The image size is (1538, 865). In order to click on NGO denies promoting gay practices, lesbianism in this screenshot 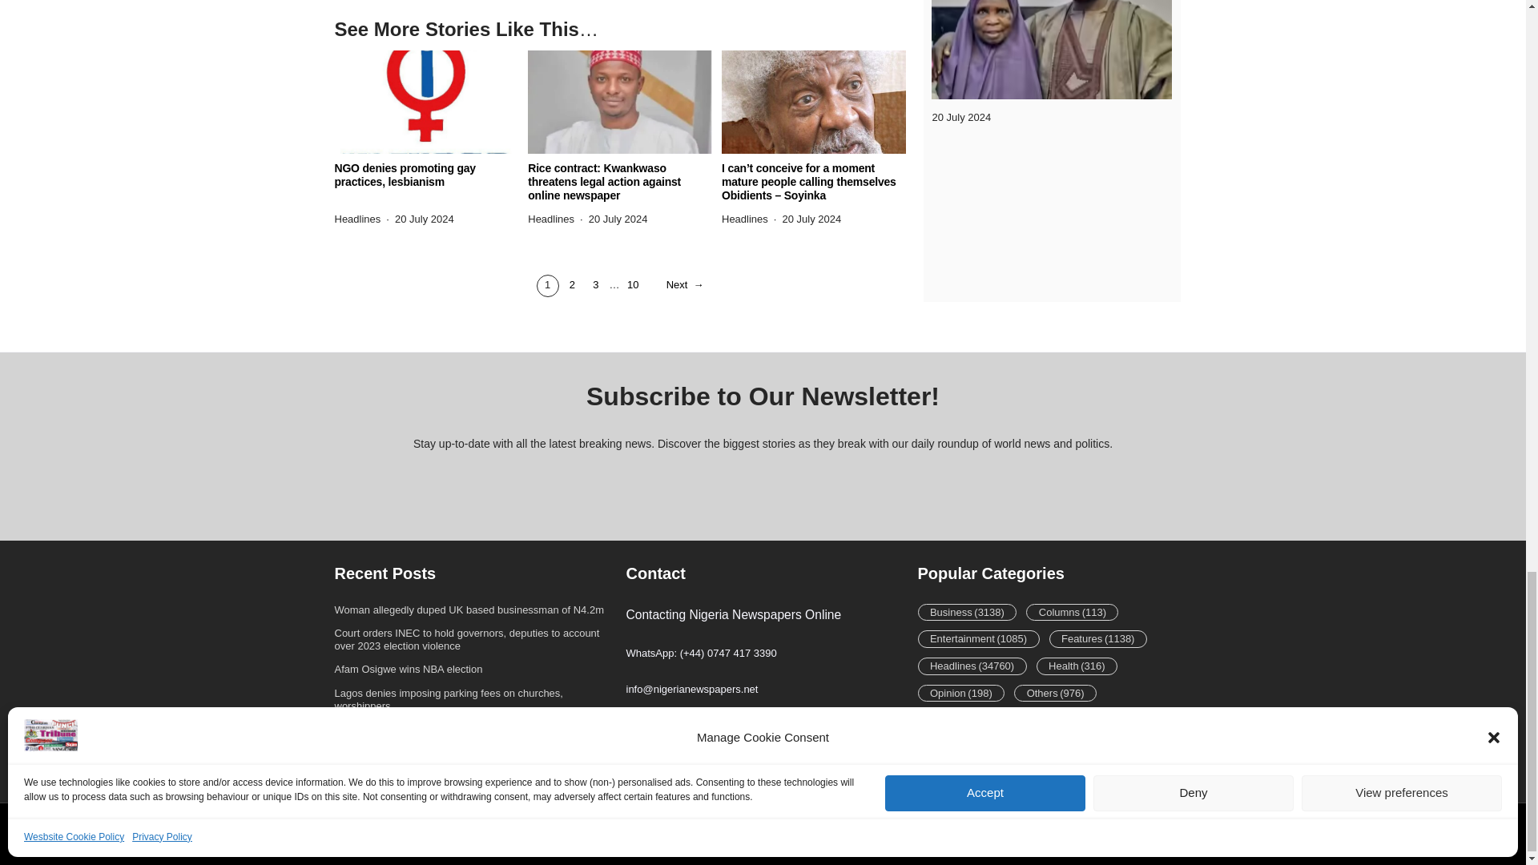, I will do `click(427, 175)`.